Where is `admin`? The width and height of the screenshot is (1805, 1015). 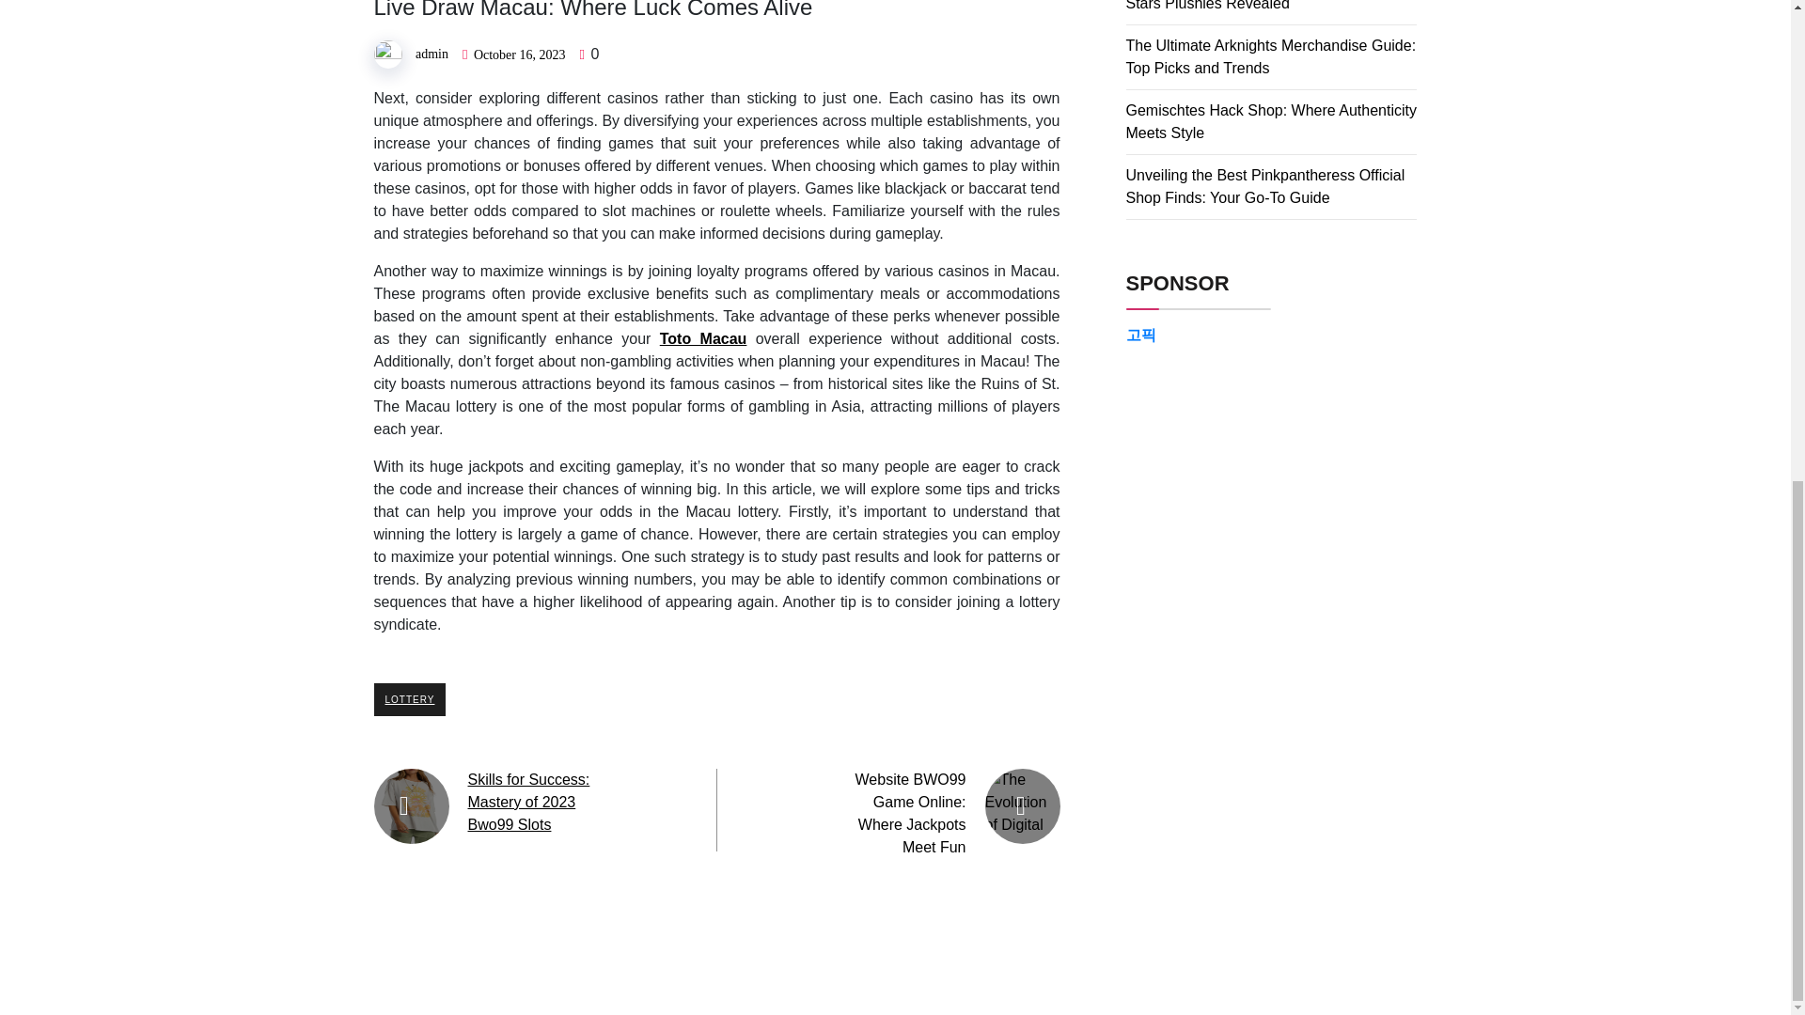 admin is located at coordinates (431, 53).